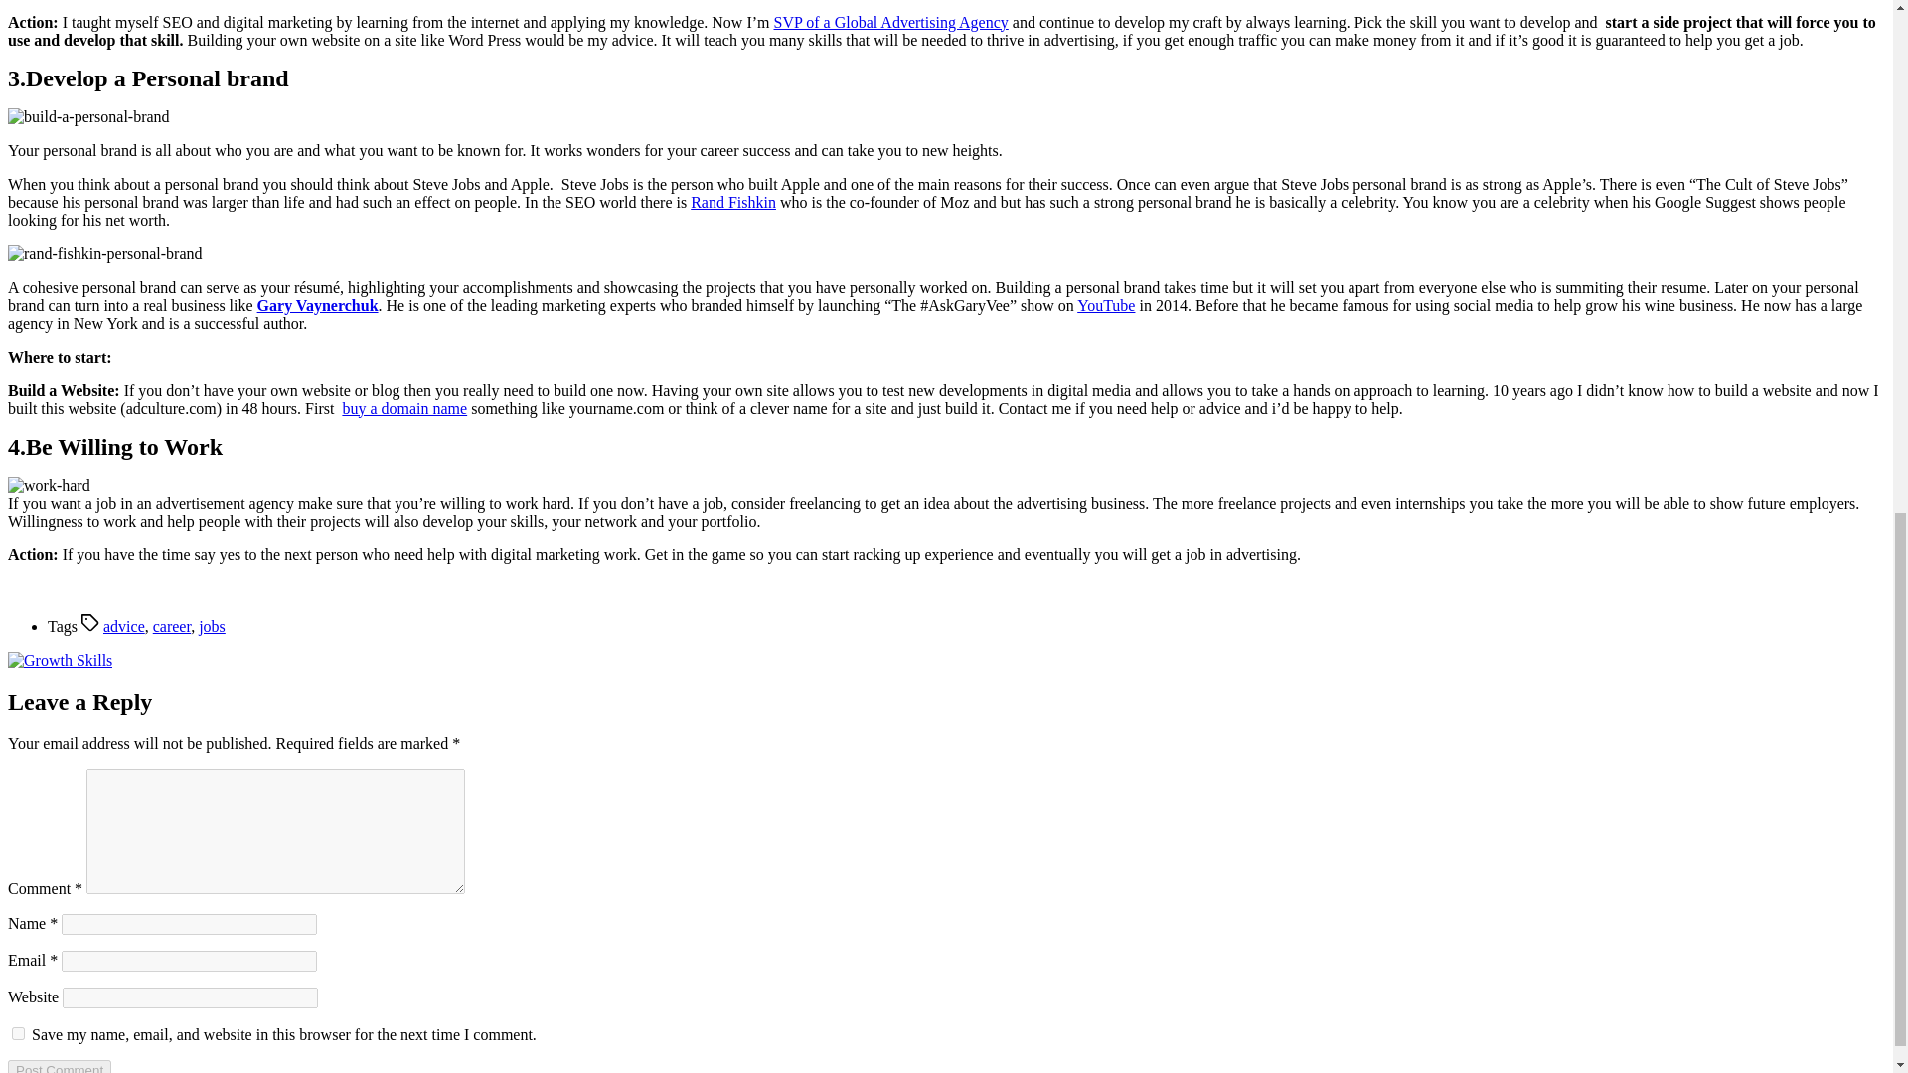  I want to click on career, so click(171, 626).